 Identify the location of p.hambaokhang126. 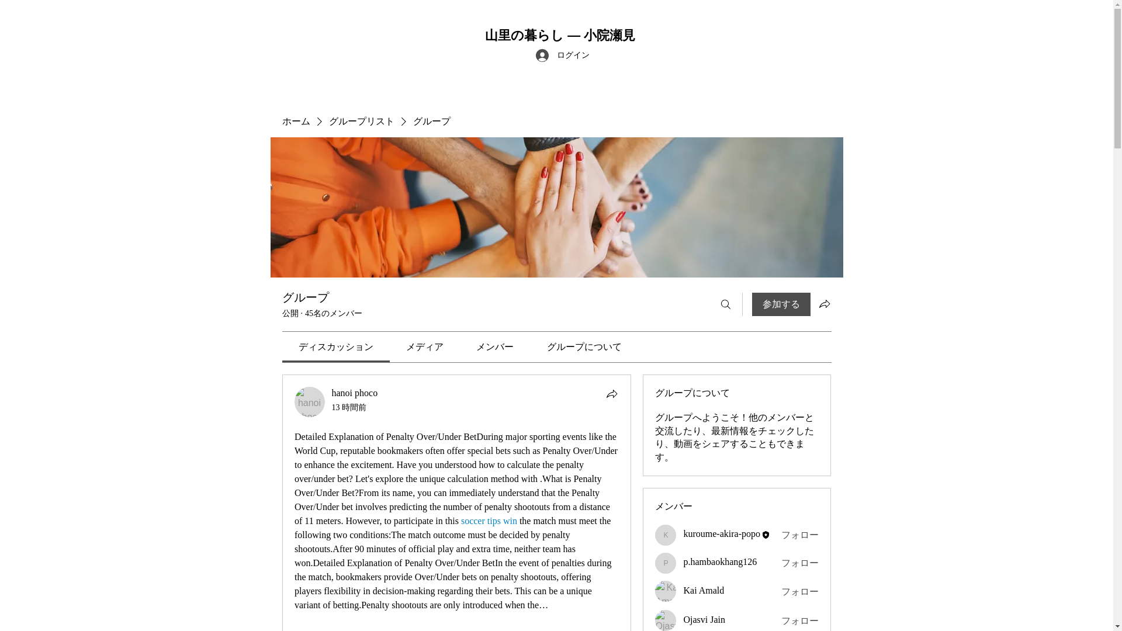
(720, 561).